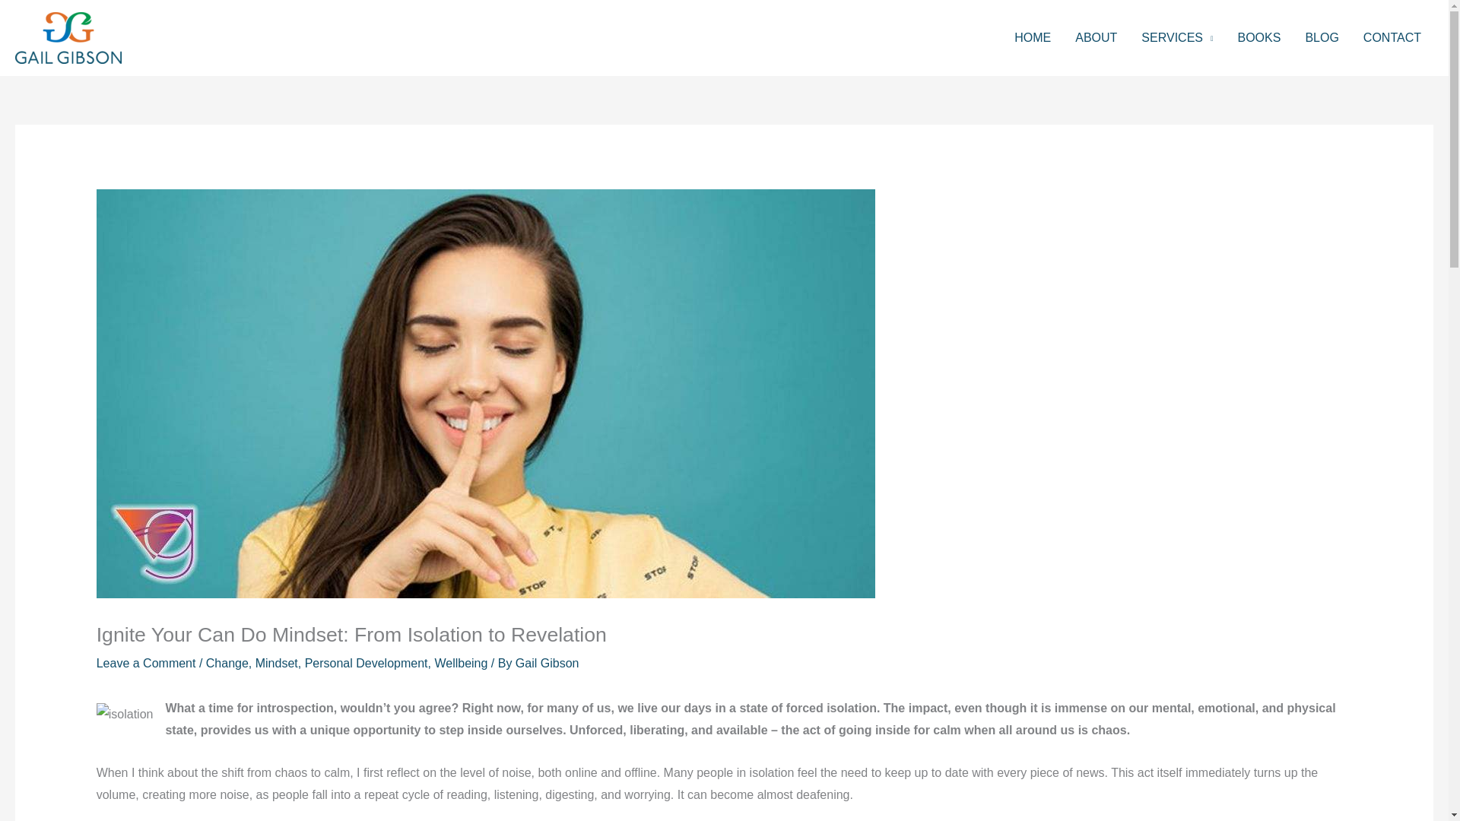 This screenshot has width=1460, height=821. I want to click on Gail Gibson, so click(547, 663).